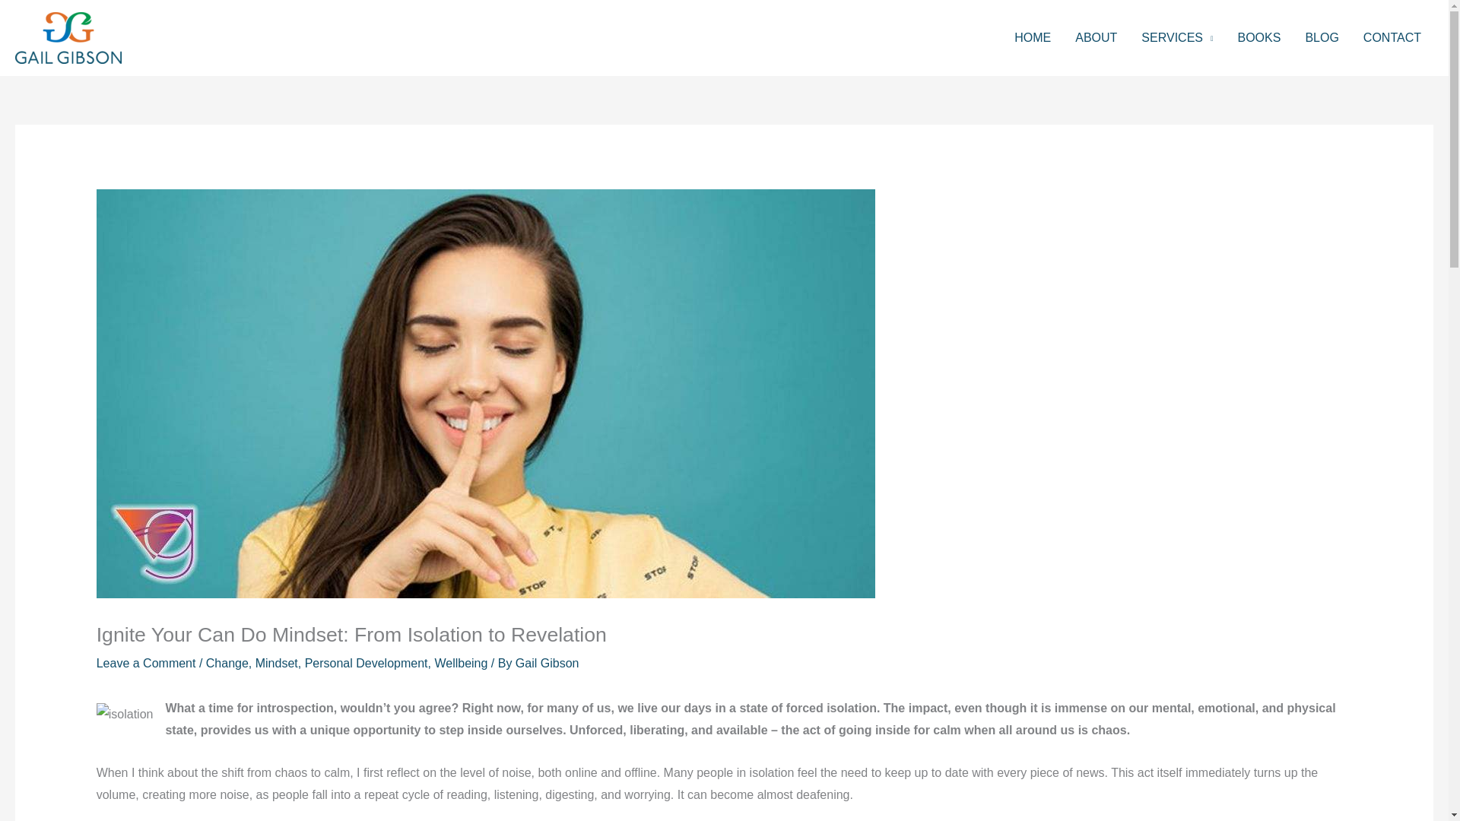 This screenshot has width=1460, height=821. I want to click on Gail Gibson, so click(547, 663).